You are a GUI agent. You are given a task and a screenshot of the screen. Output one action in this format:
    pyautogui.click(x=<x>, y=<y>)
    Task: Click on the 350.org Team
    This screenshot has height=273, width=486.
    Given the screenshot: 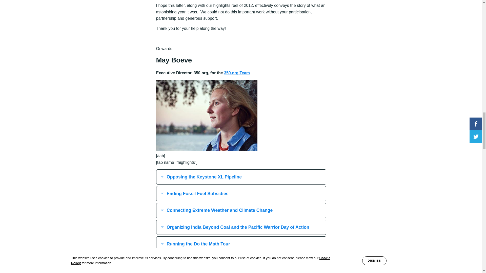 What is the action you would take?
    pyautogui.click(x=237, y=73)
    